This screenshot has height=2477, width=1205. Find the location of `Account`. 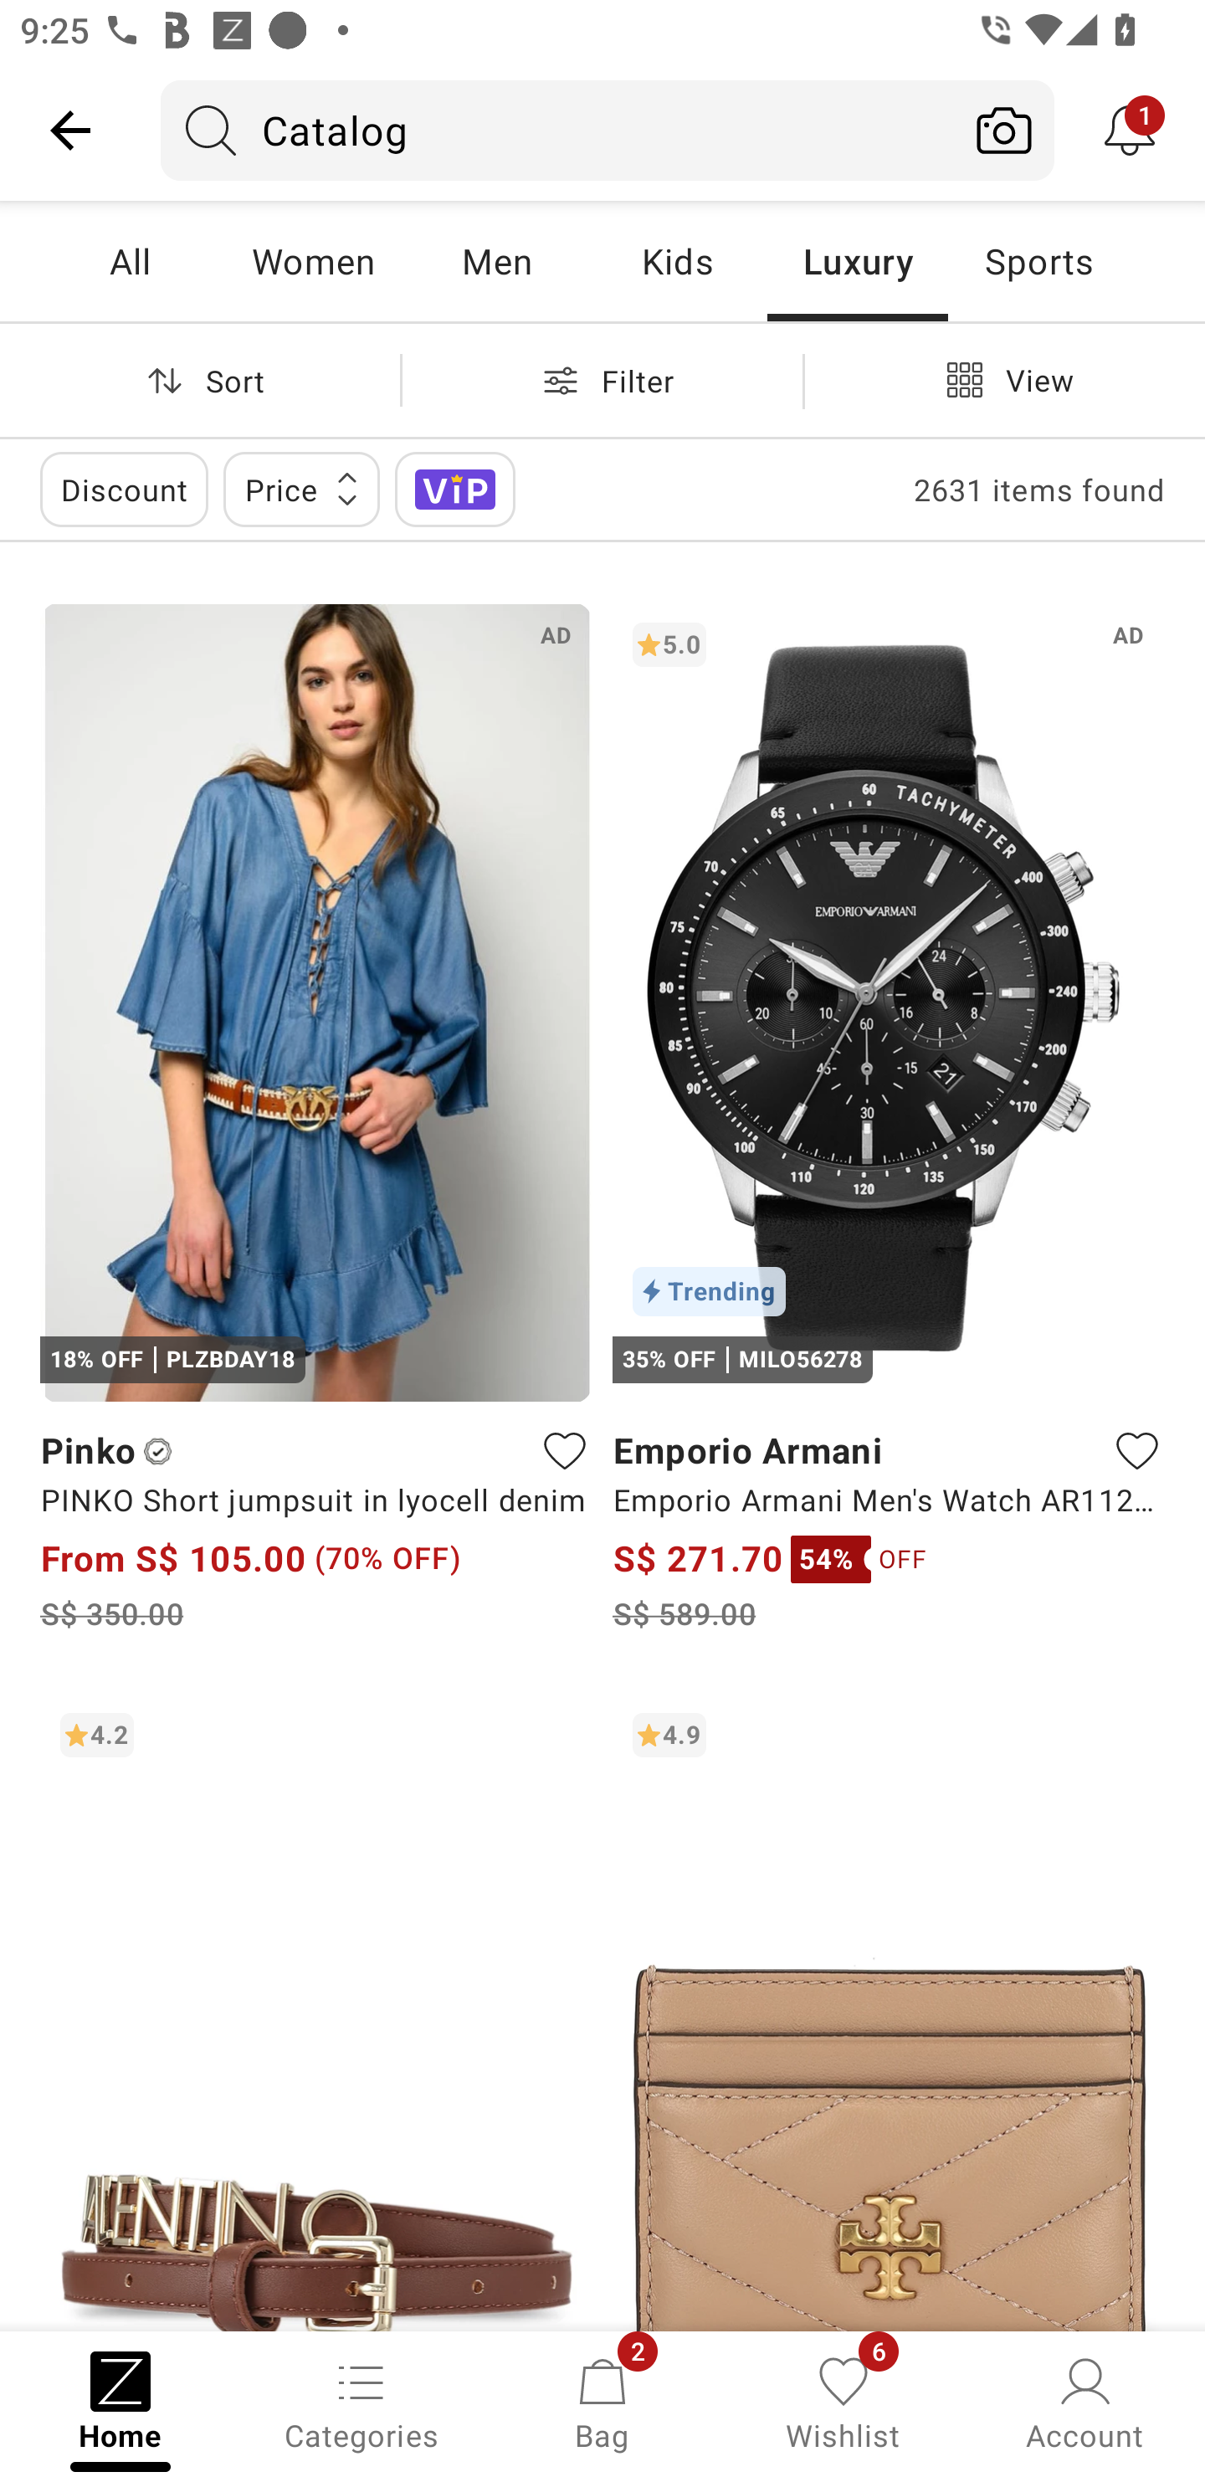

Account is located at coordinates (1084, 2402).